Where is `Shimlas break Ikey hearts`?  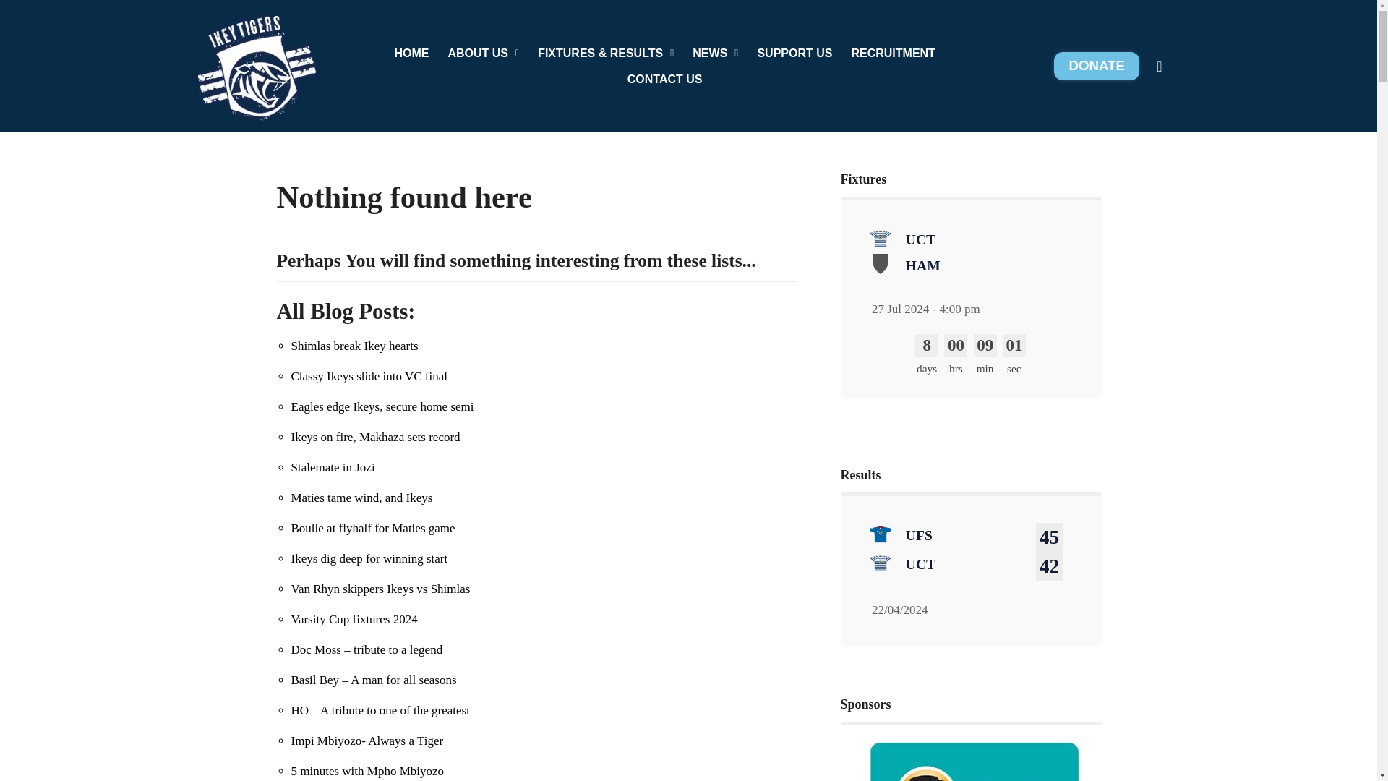
Shimlas break Ikey hearts is located at coordinates (354, 346).